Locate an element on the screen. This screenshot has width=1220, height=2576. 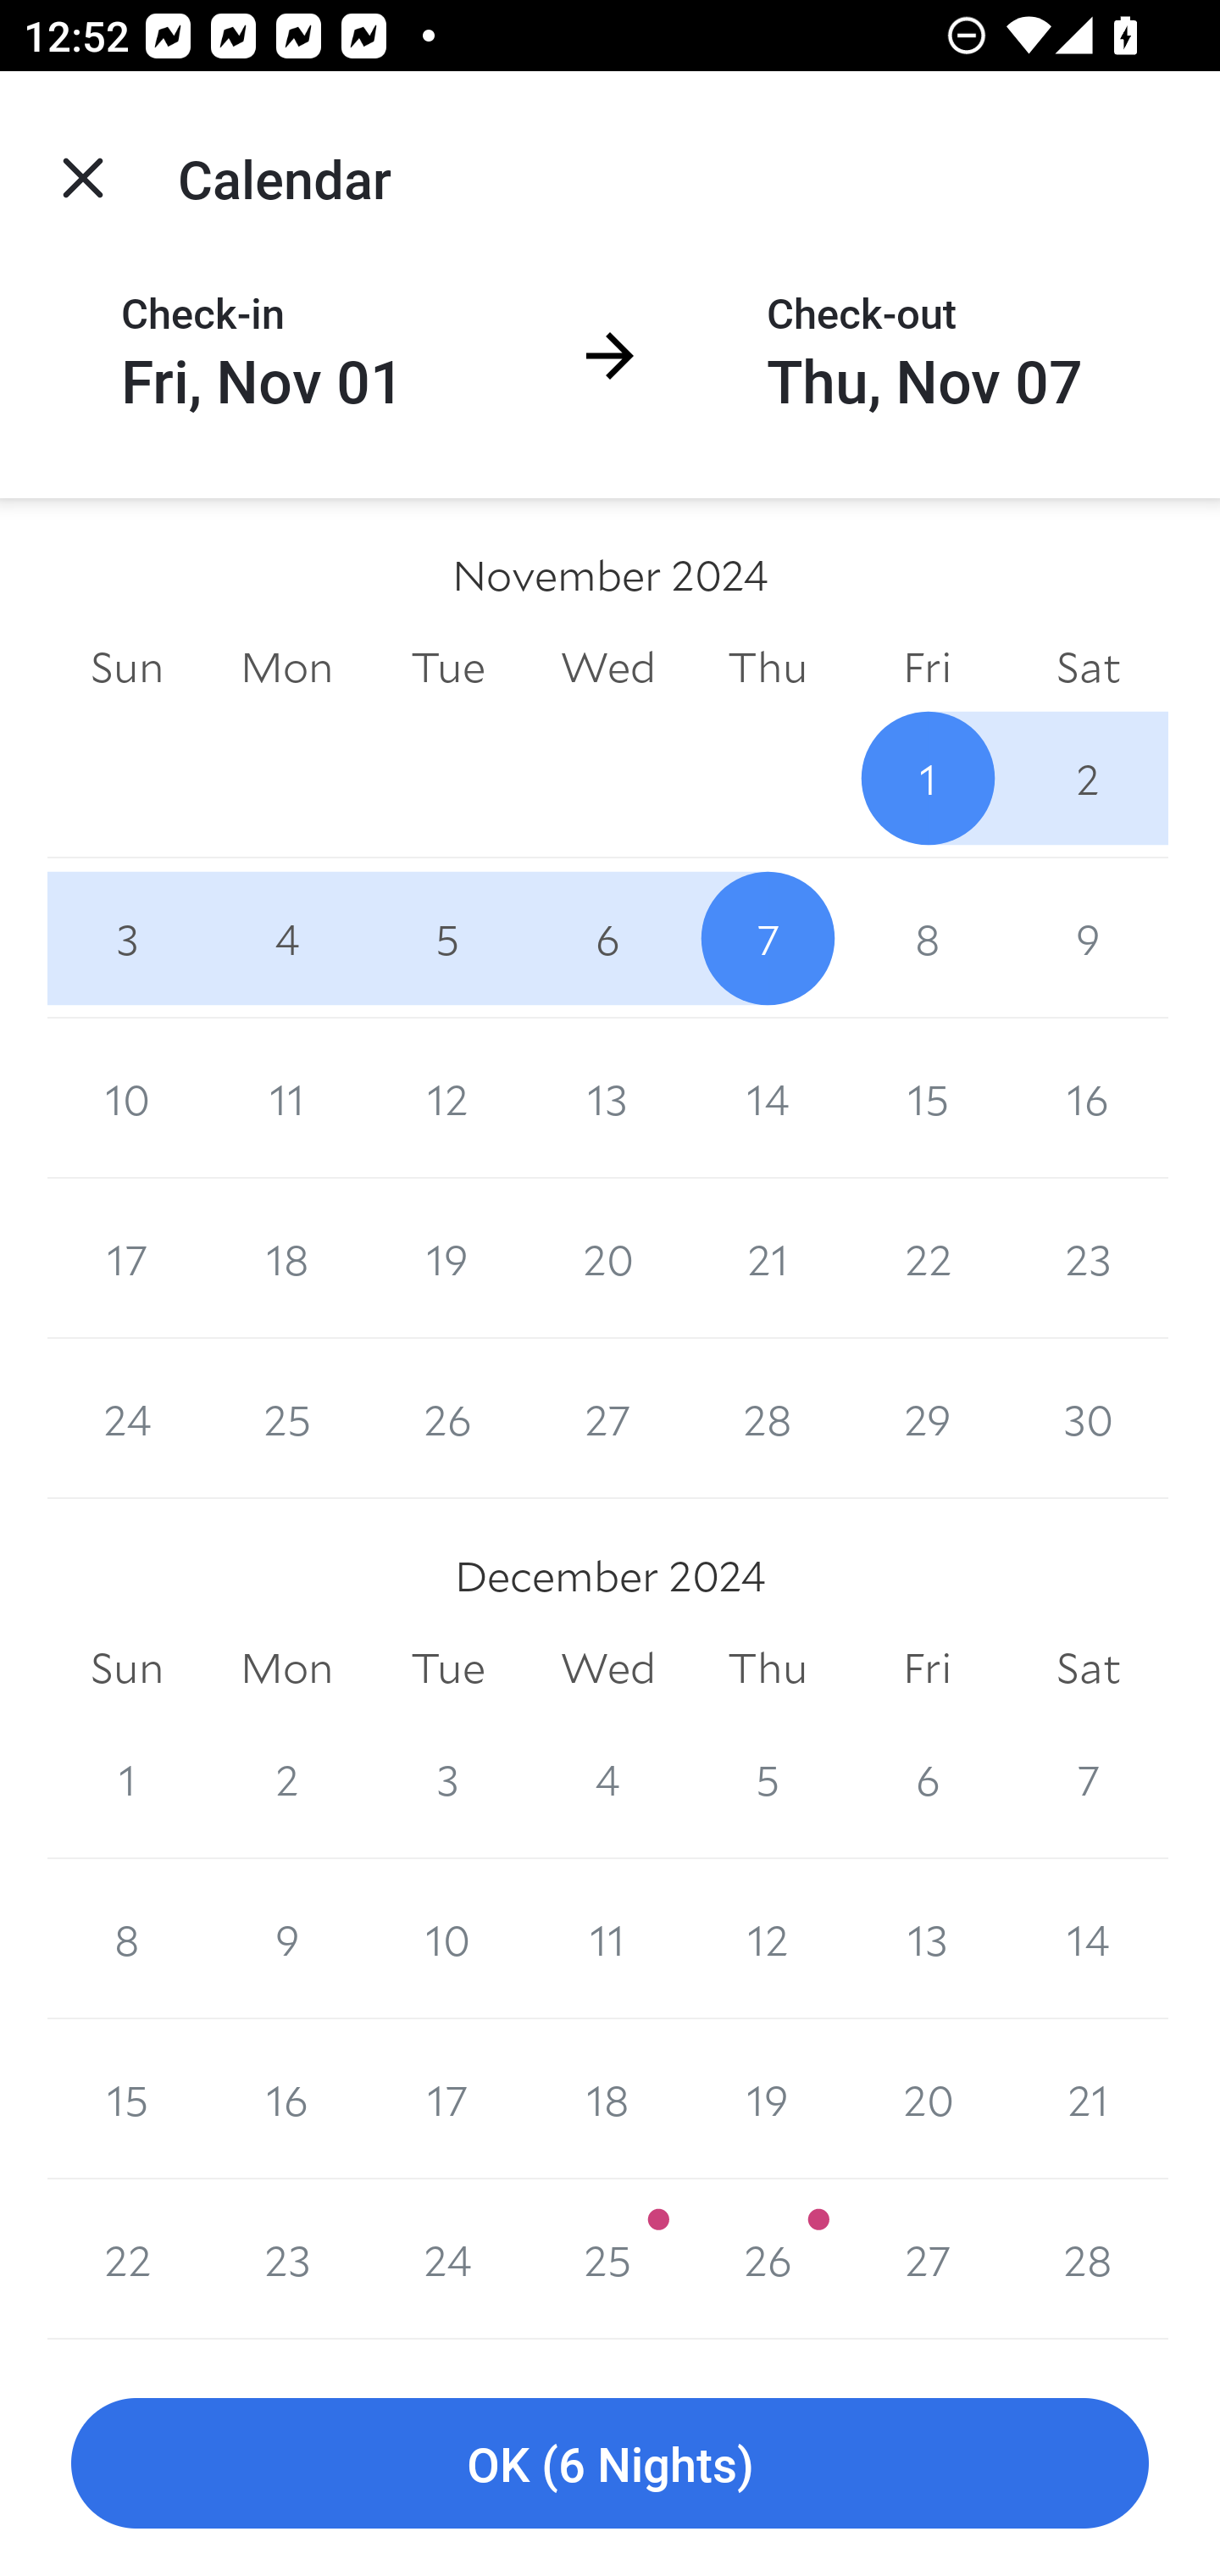
26 26 December 2024 is located at coordinates (768, 2259).